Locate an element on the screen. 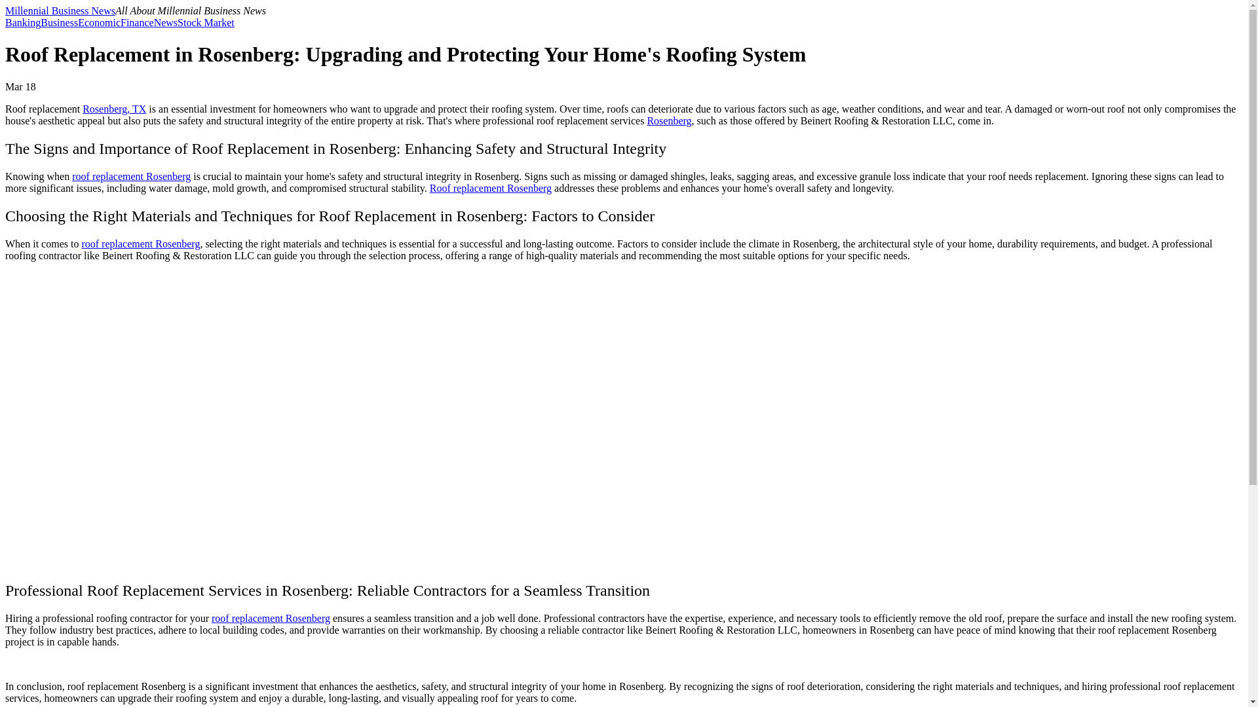 Image resolution: width=1258 pixels, height=707 pixels. Banking is located at coordinates (22, 22).